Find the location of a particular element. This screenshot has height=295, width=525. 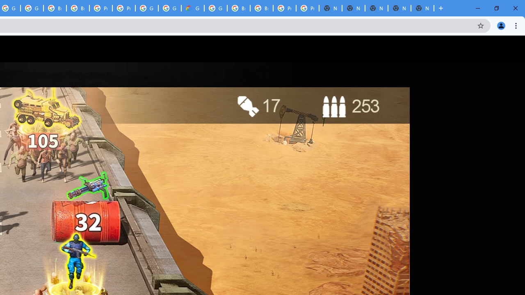

Browse Chrome as a guest - Computer - Google Chrome Help is located at coordinates (239, 8).